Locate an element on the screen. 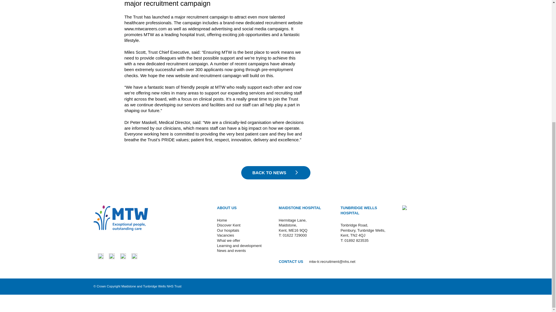 The width and height of the screenshot is (556, 312). Learning and development is located at coordinates (239, 246).